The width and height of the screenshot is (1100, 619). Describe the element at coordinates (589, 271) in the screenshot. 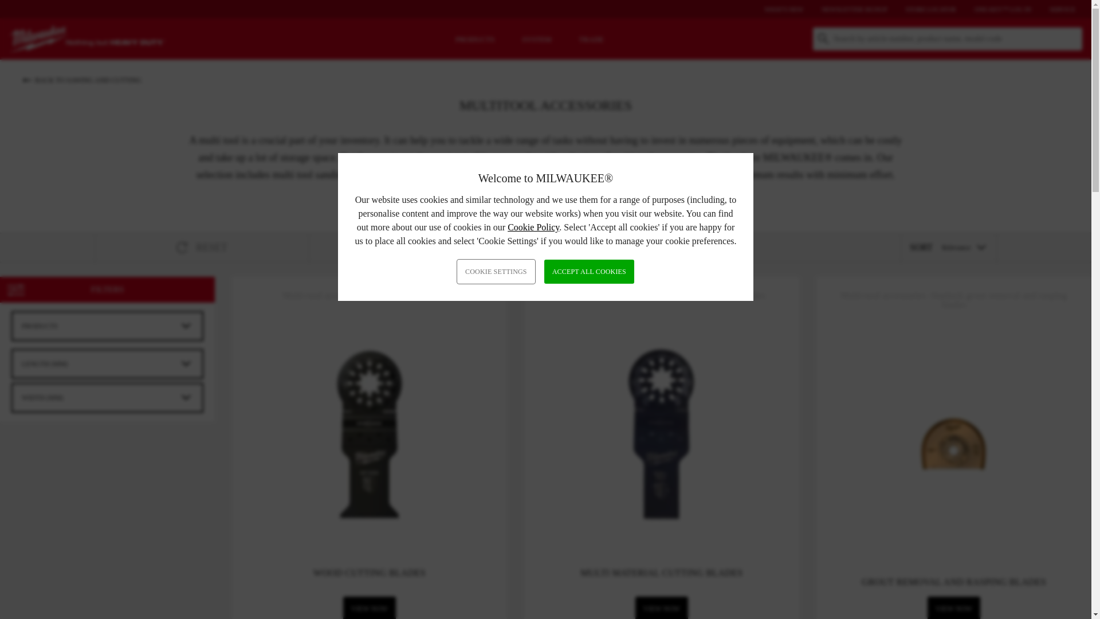

I see `ACCEPT ALL COOKIES` at that location.